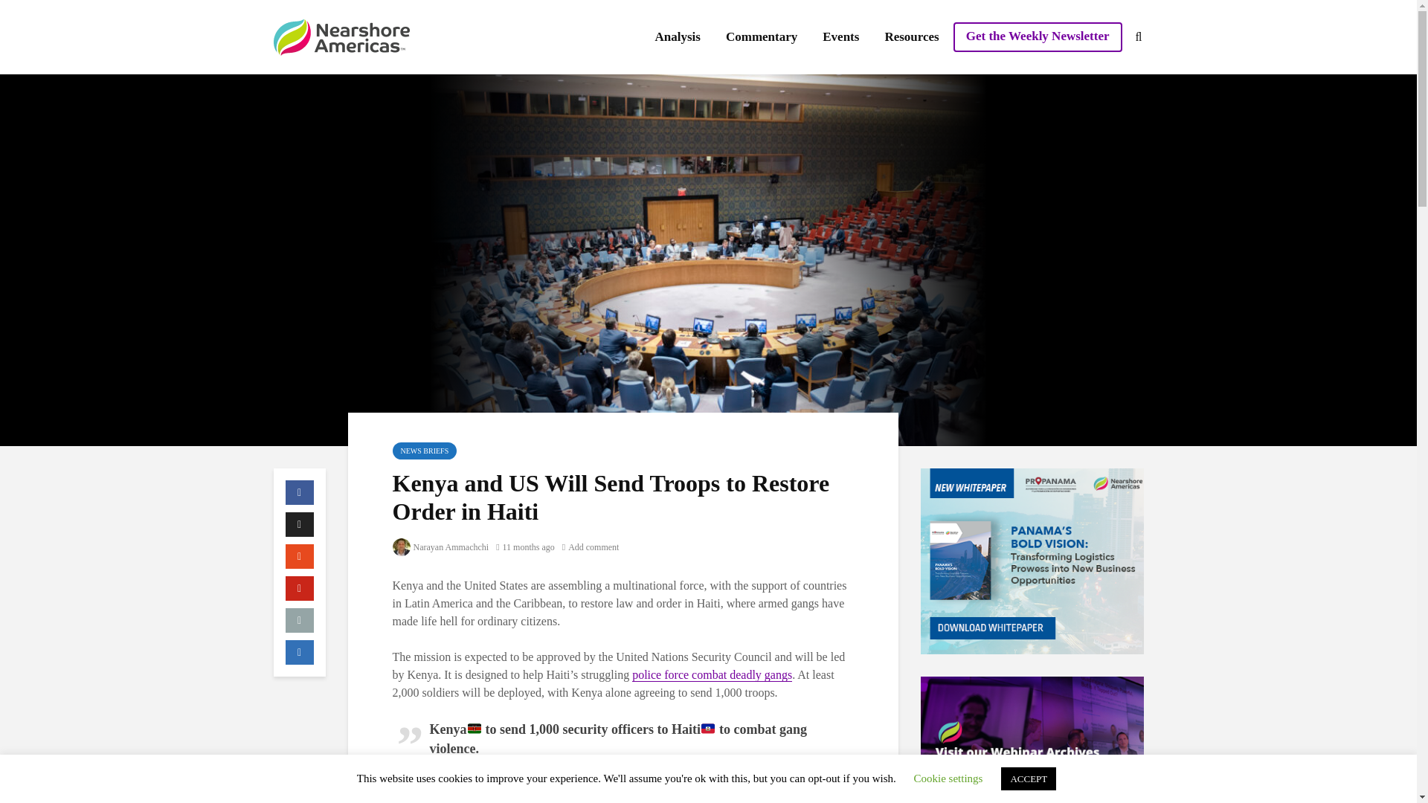 This screenshot has height=803, width=1428. What do you see at coordinates (441, 547) in the screenshot?
I see `Narayan Ammachchi` at bounding box center [441, 547].